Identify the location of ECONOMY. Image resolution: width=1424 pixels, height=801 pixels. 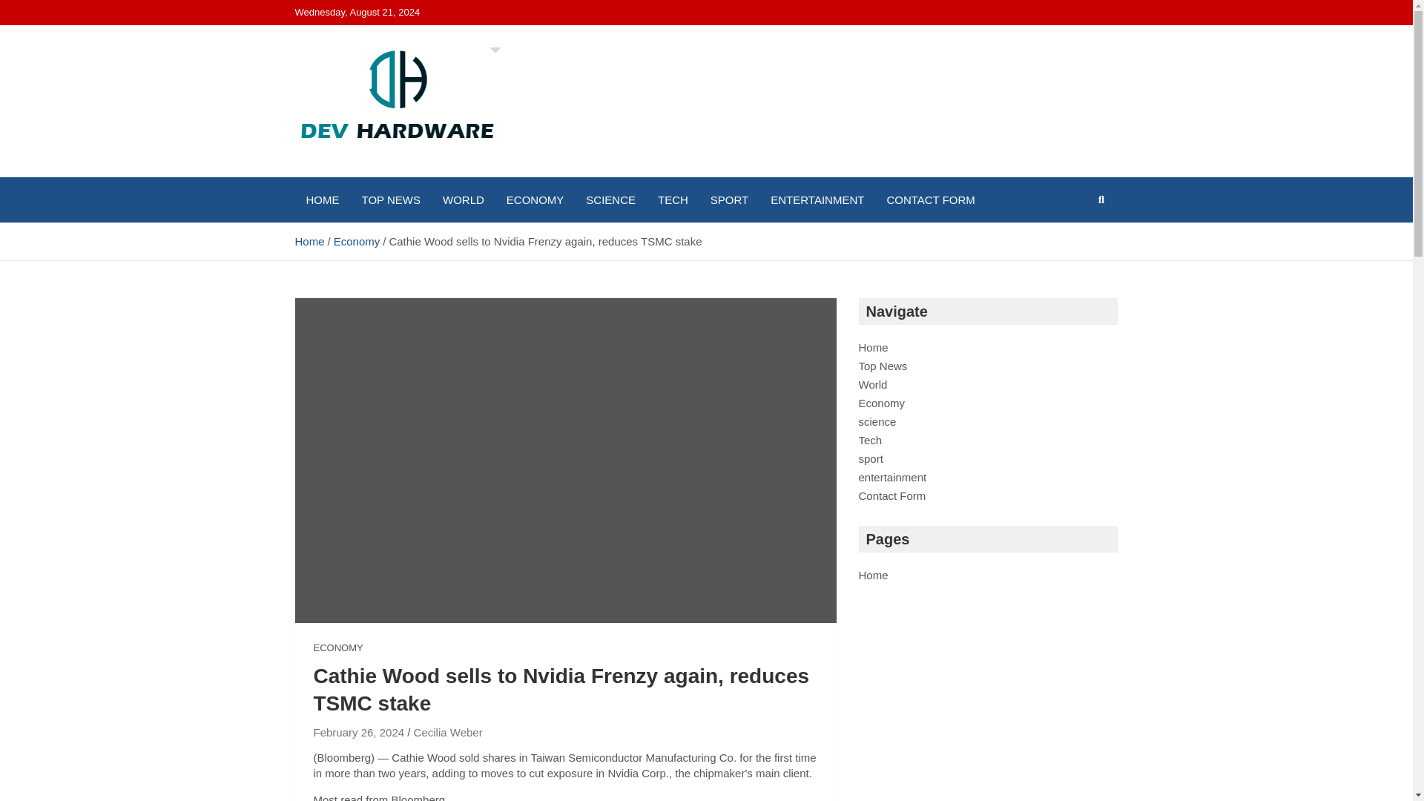
(338, 648).